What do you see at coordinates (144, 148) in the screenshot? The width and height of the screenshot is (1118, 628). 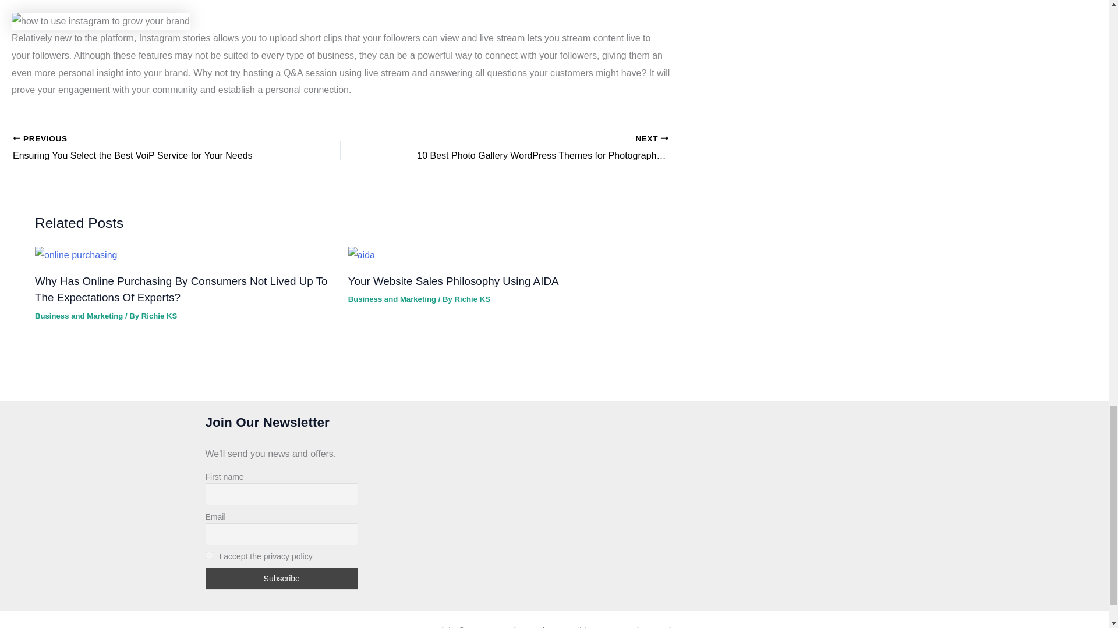 I see `Ensuring You Select the Best VoiP Service for Your Needs` at bounding box center [144, 148].